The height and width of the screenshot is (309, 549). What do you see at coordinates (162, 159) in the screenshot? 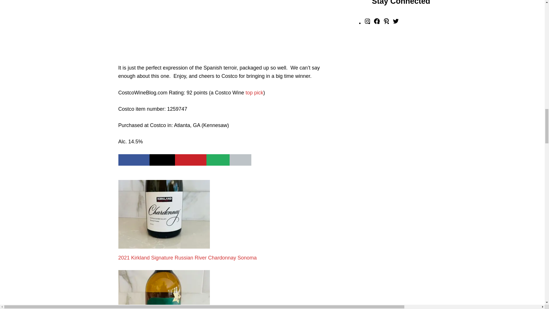
I see `Share on X` at bounding box center [162, 159].